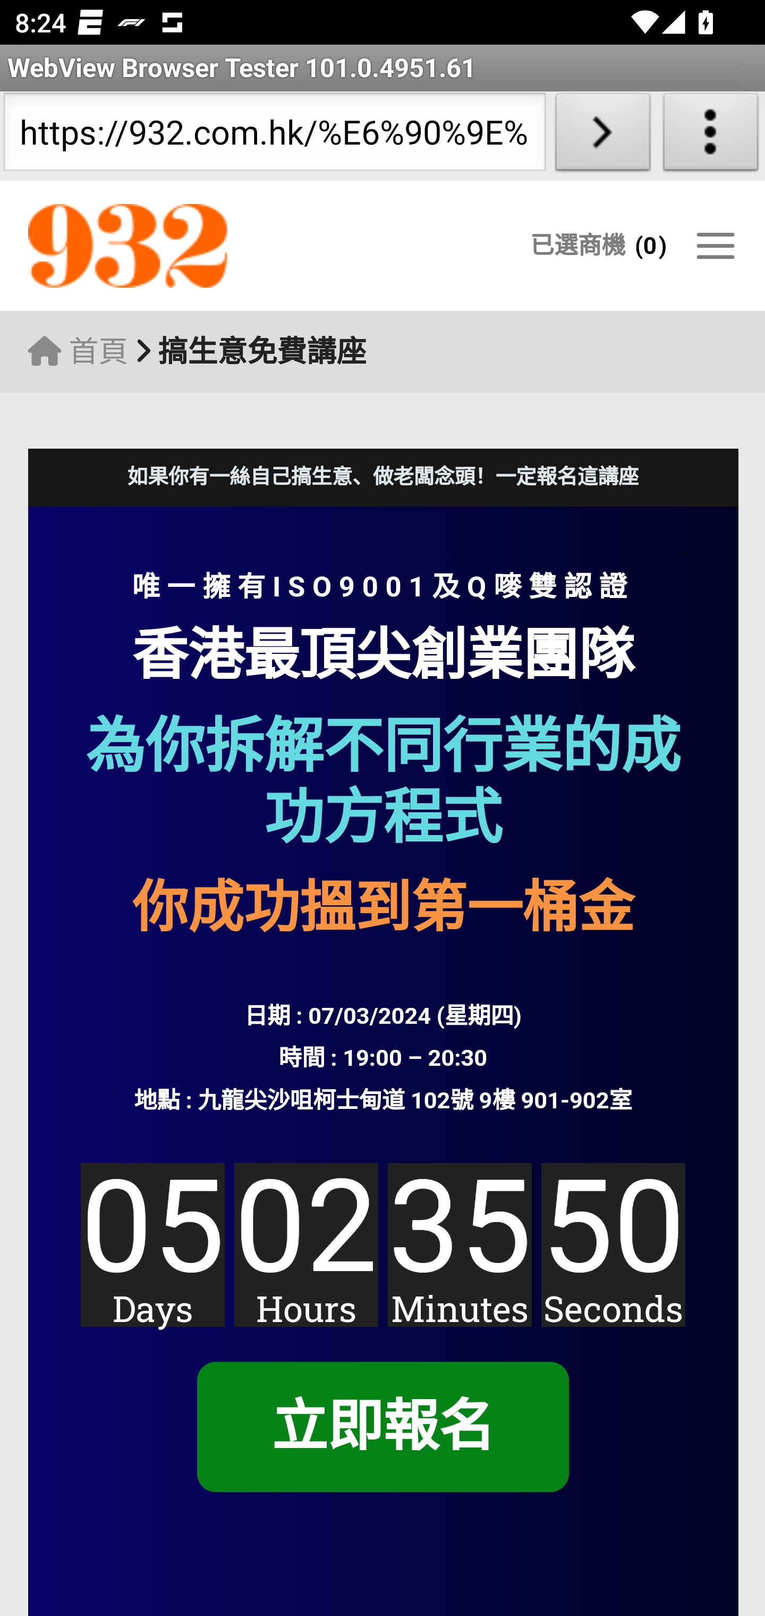 The height and width of the screenshot is (1616, 765). I want to click on  首頁   首頁, so click(78, 351).